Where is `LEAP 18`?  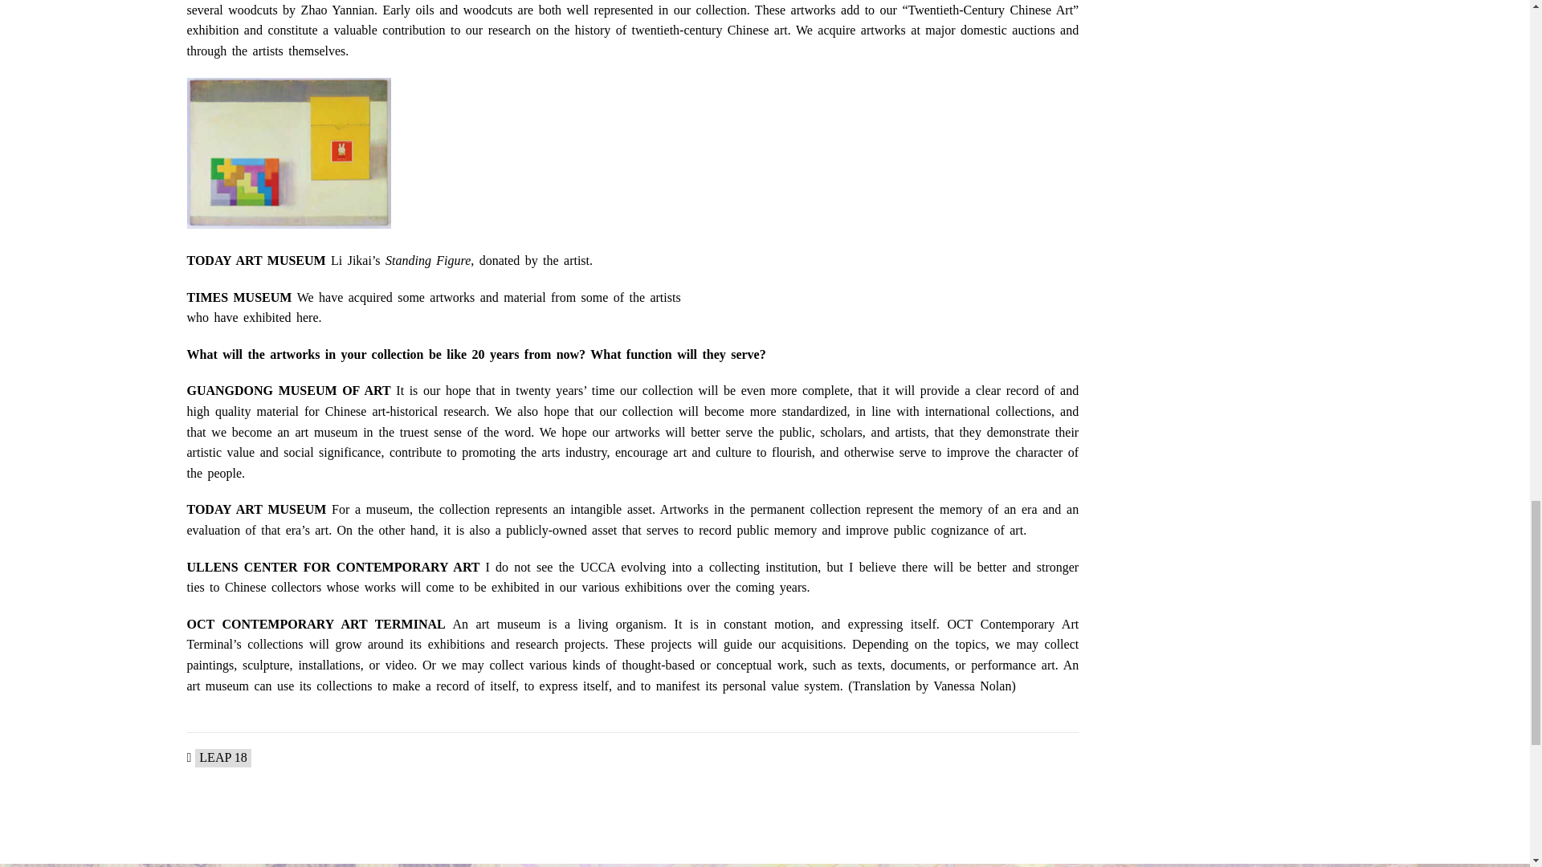
LEAP 18 is located at coordinates (222, 758).